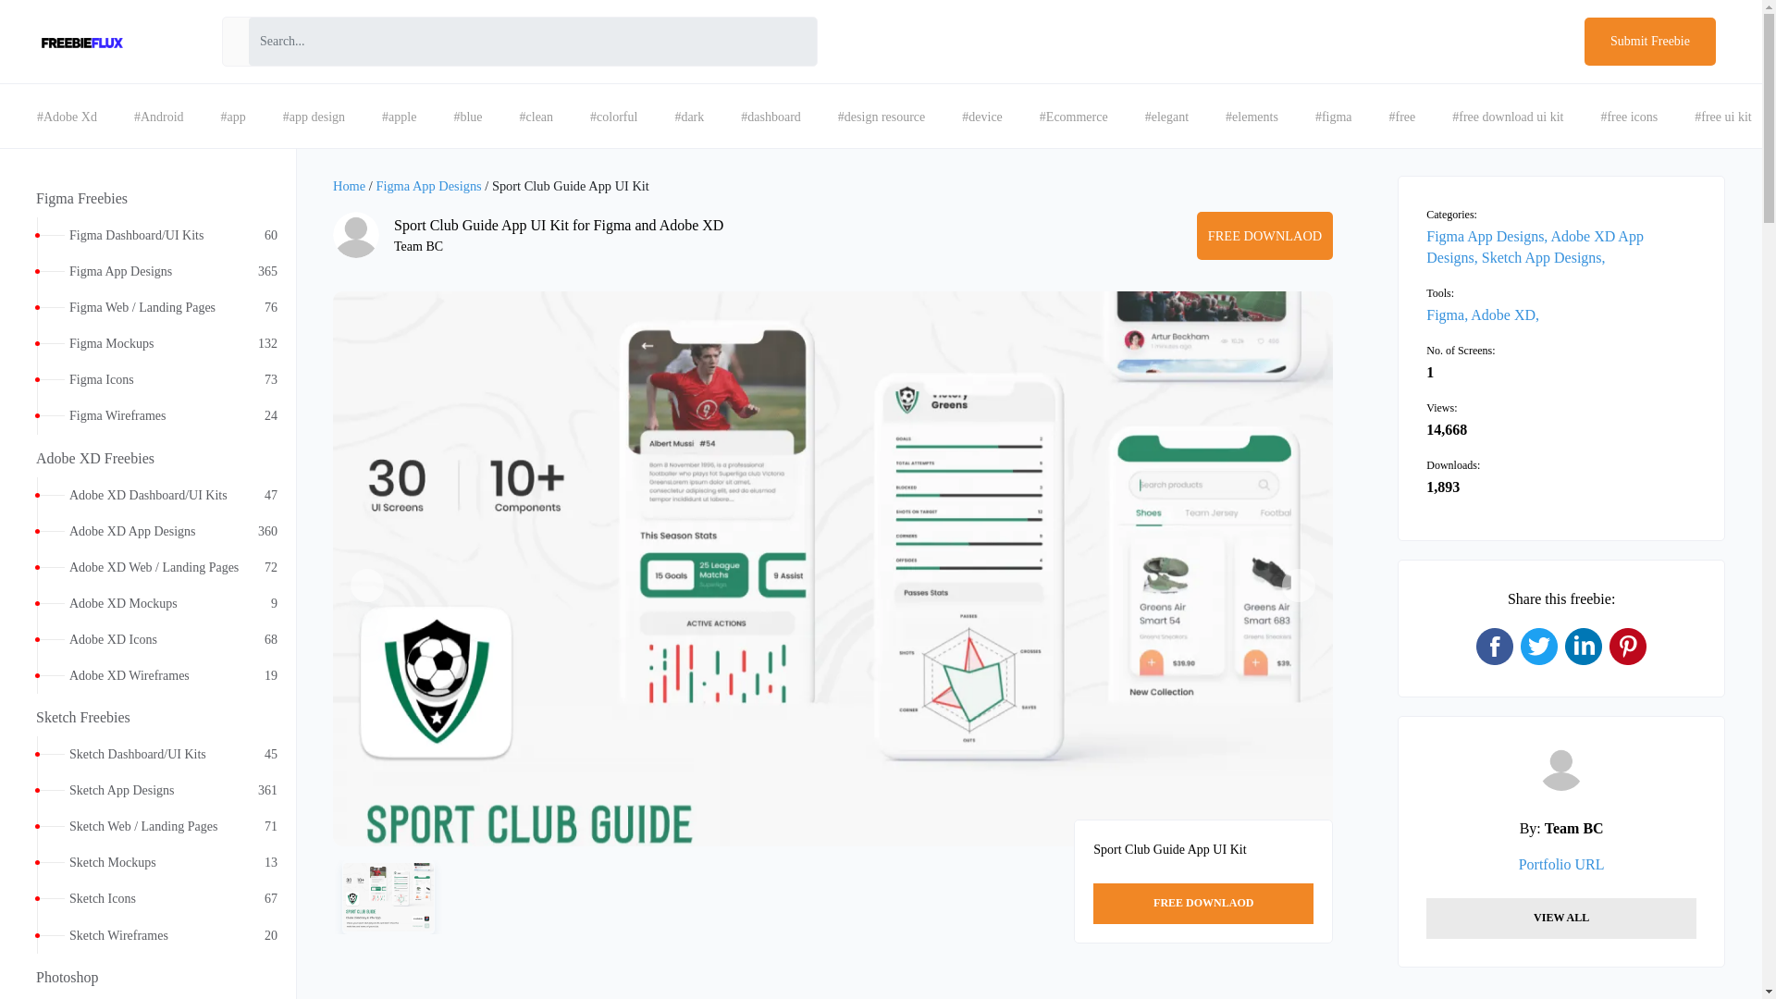 The image size is (1776, 999). Describe the element at coordinates (536, 117) in the screenshot. I see `Download freebies from clean tag` at that location.